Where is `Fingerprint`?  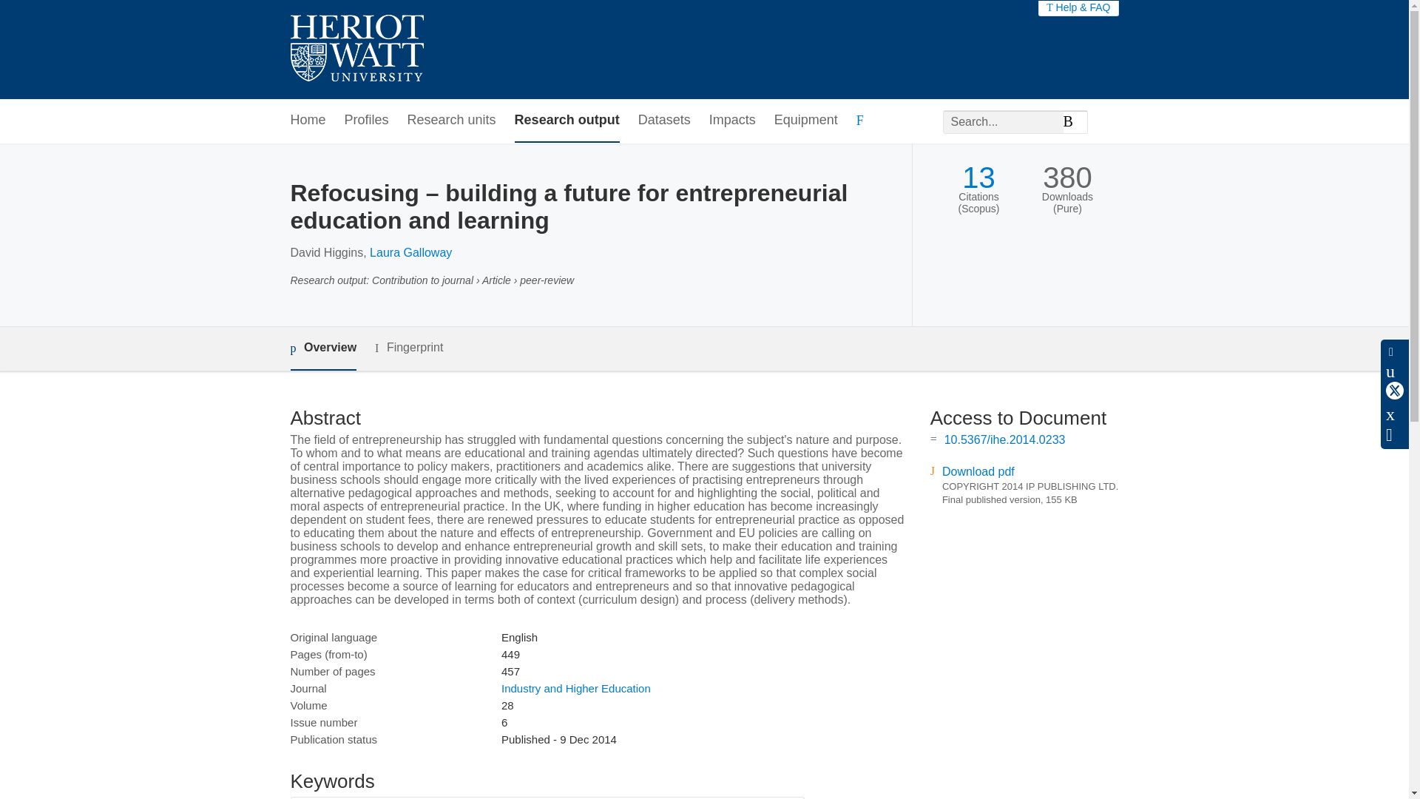 Fingerprint is located at coordinates (408, 348).